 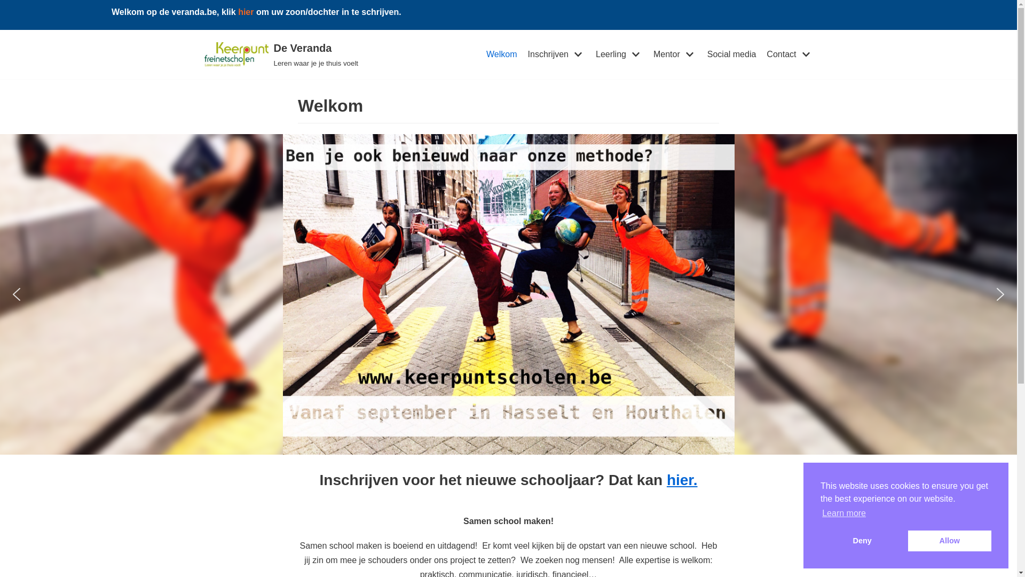 I want to click on Allow, so click(x=950, y=541).